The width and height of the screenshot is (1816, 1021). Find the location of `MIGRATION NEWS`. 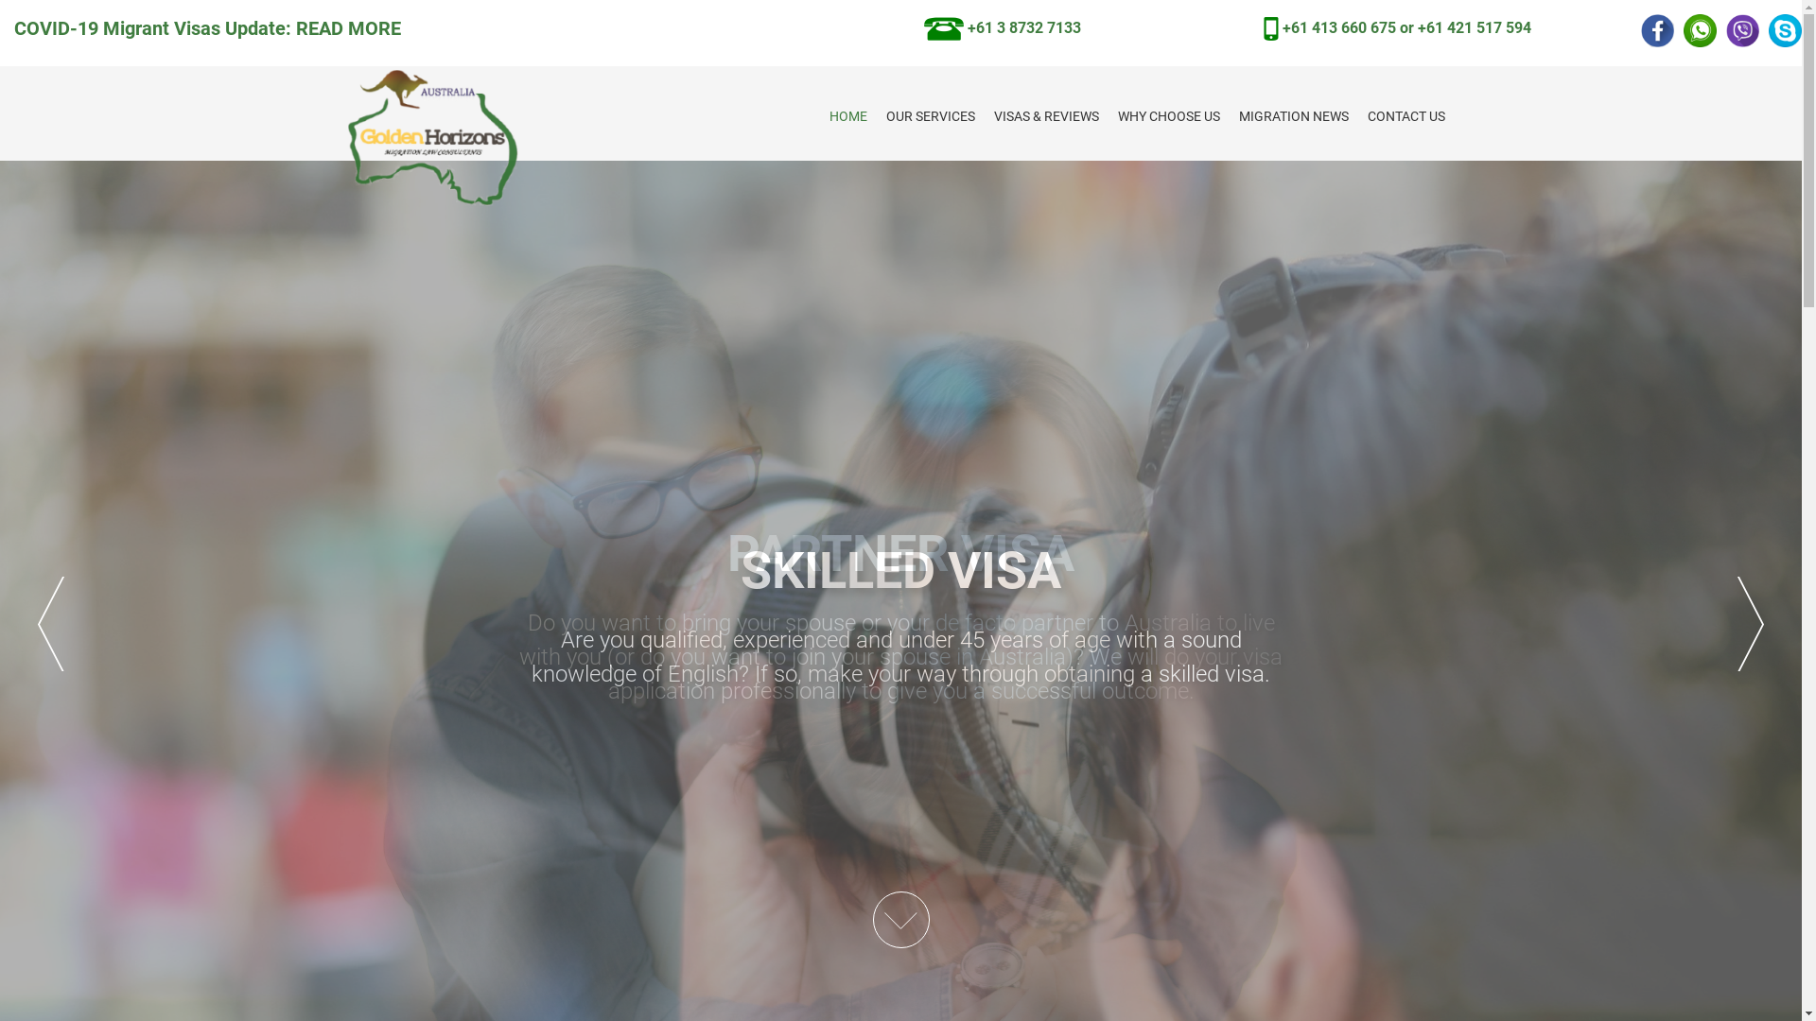

MIGRATION NEWS is located at coordinates (1294, 117).